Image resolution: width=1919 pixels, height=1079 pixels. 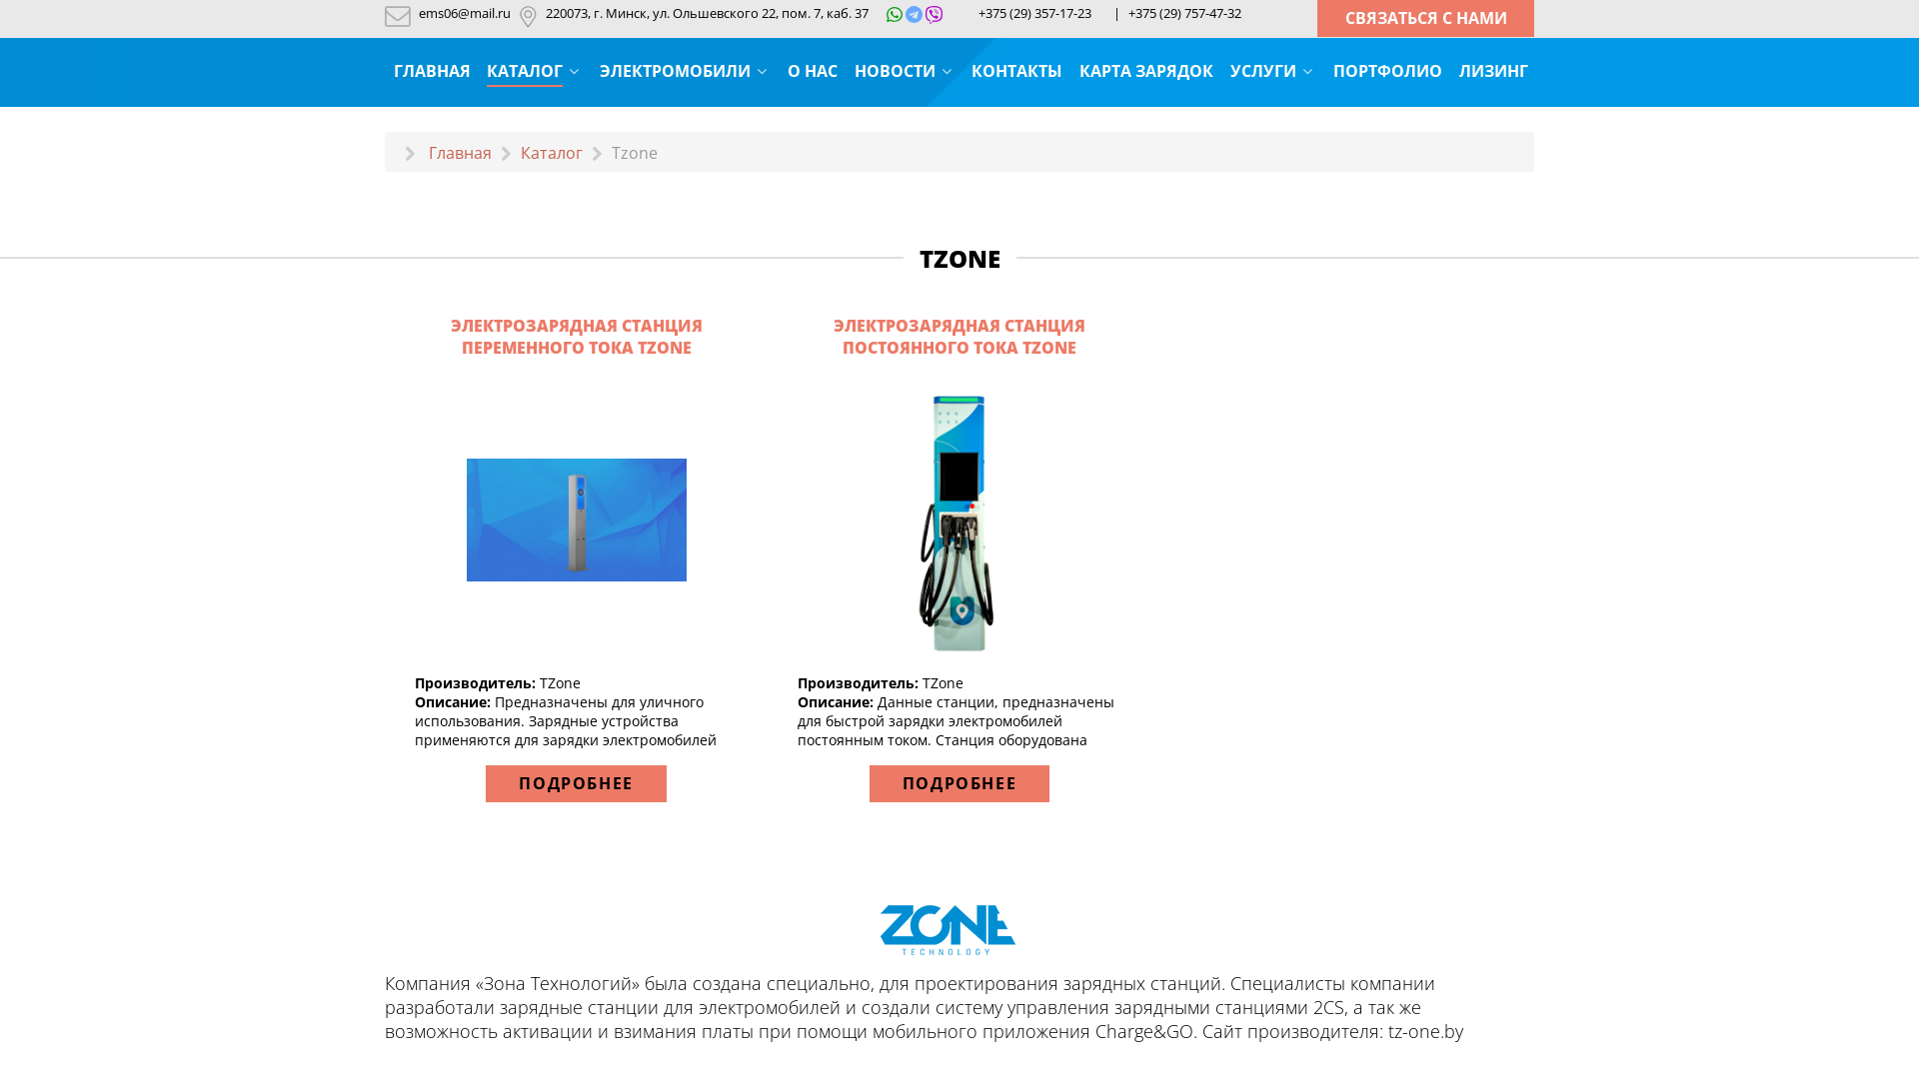 I want to click on +375 (29) 757-47-32, so click(x=1185, y=13).